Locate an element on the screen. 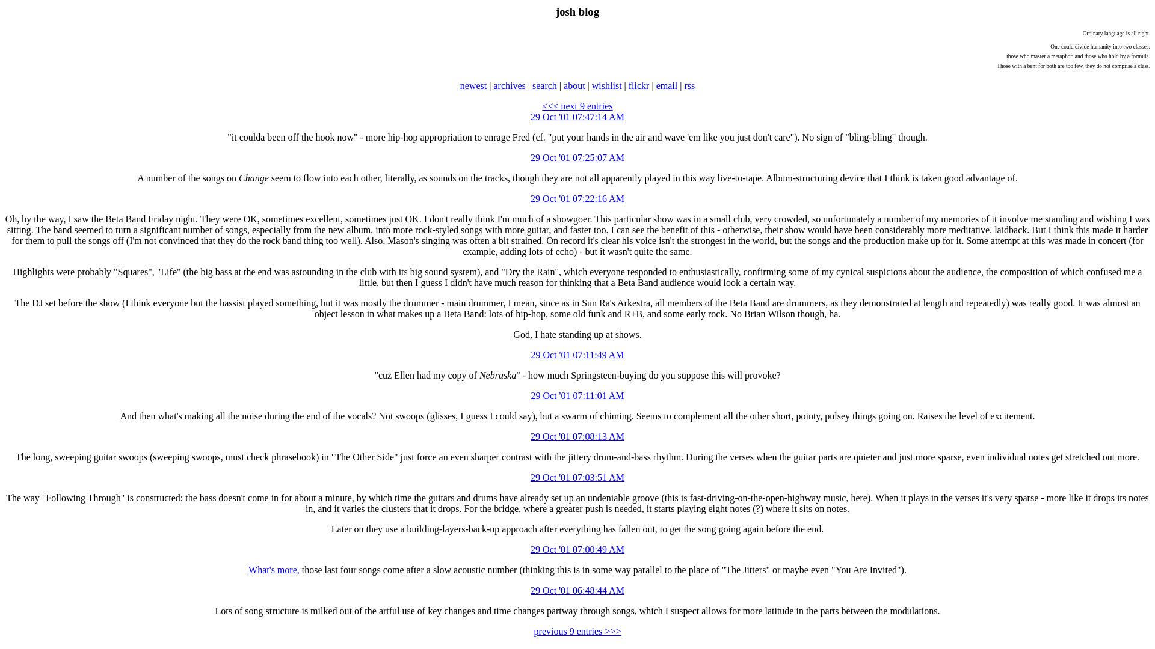 The image size is (1155, 649). flickr is located at coordinates (639, 85).